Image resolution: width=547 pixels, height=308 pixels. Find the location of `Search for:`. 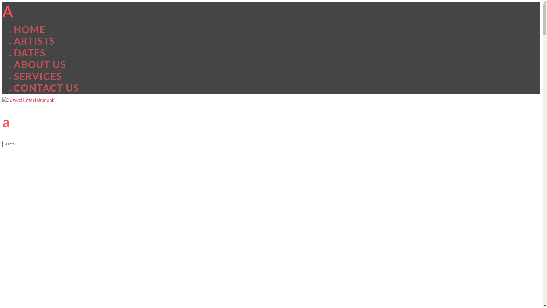

Search for: is located at coordinates (25, 144).